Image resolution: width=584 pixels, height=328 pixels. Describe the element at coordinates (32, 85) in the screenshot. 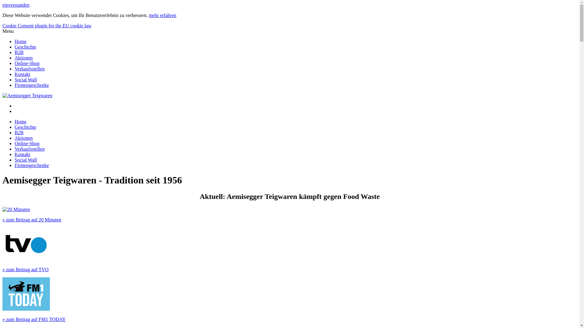

I see `Firmengeschenke` at that location.